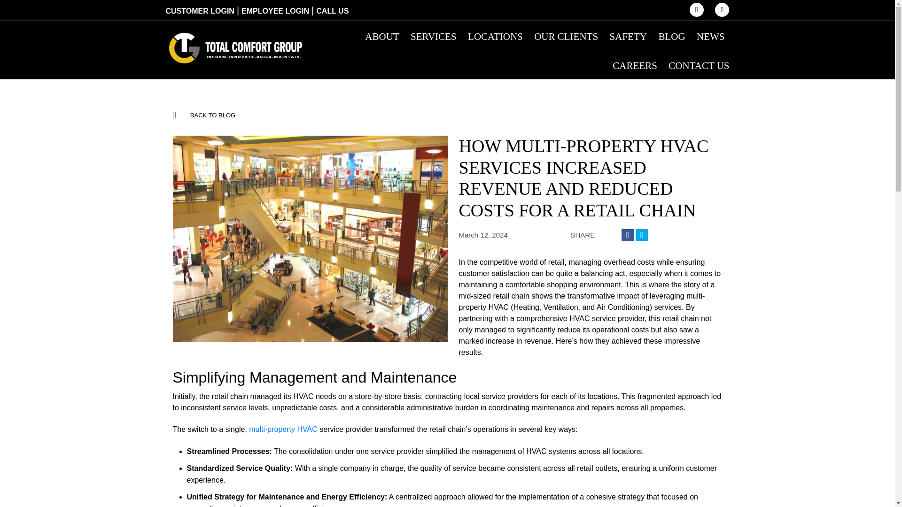  Describe the element at coordinates (495, 37) in the screenshot. I see `LOCATIONS` at that location.